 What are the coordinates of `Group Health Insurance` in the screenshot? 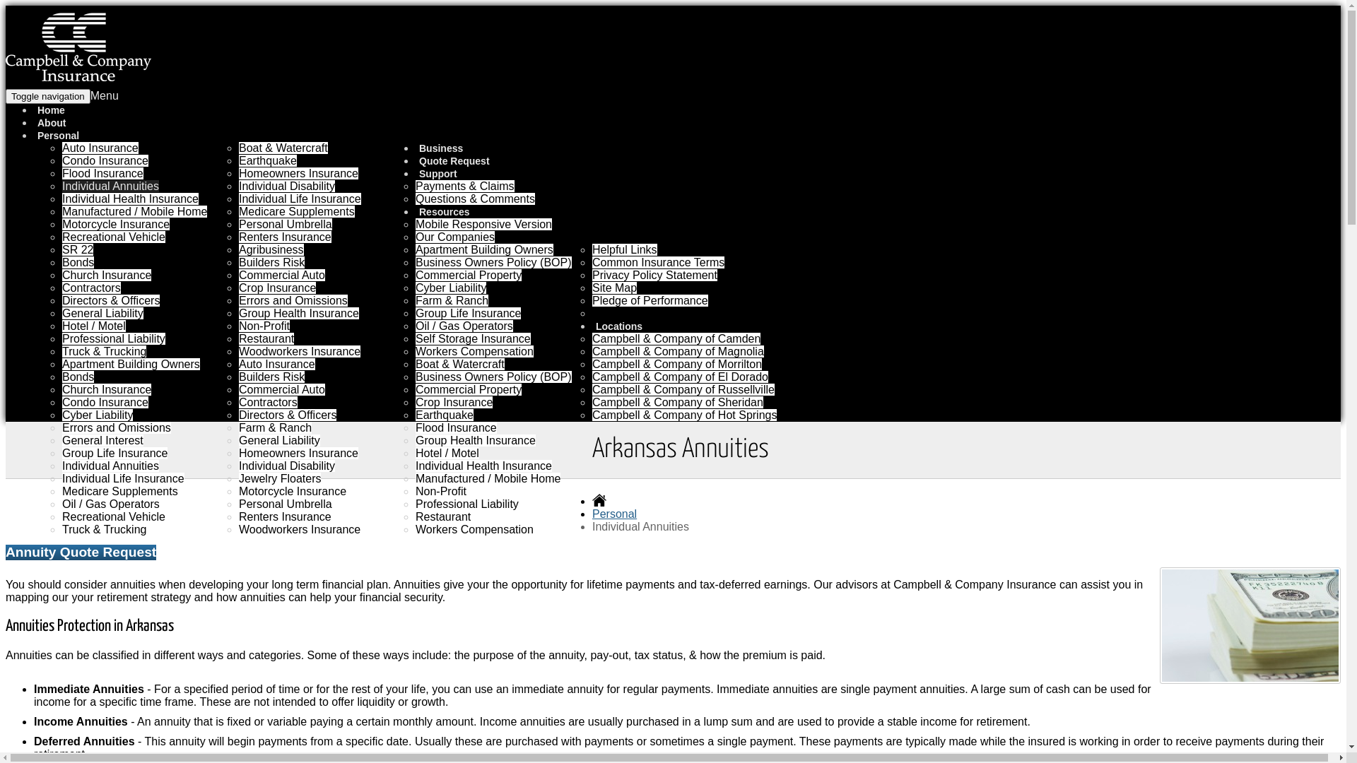 It's located at (299, 314).